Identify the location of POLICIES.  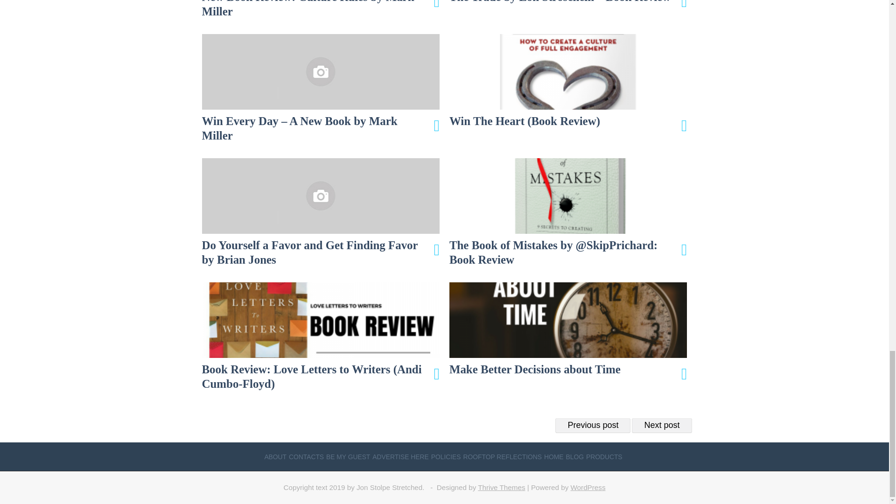
(446, 456).